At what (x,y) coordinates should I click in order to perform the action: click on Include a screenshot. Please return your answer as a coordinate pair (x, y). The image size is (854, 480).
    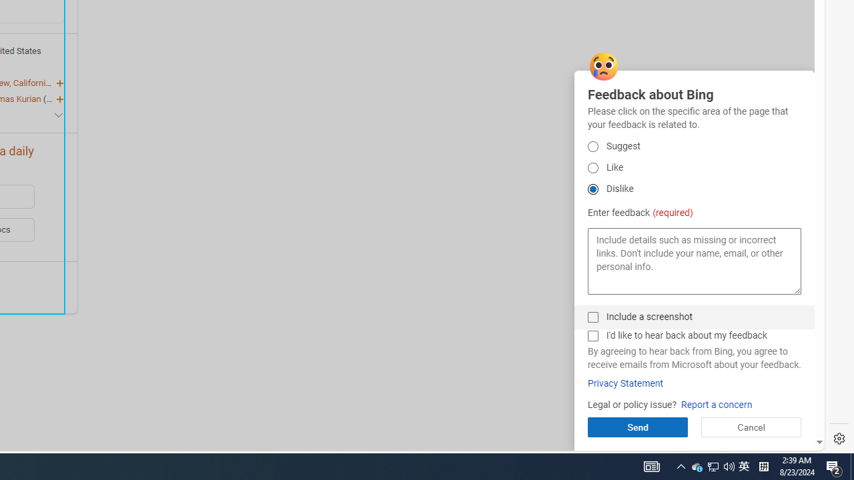
    Looking at the image, I should click on (592, 317).